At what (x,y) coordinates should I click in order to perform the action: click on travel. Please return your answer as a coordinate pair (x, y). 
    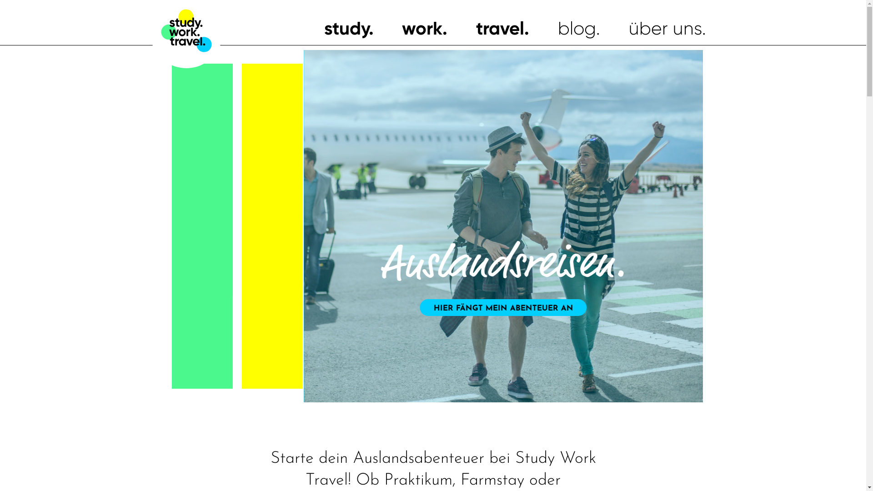
    Looking at the image, I should click on (503, 28).